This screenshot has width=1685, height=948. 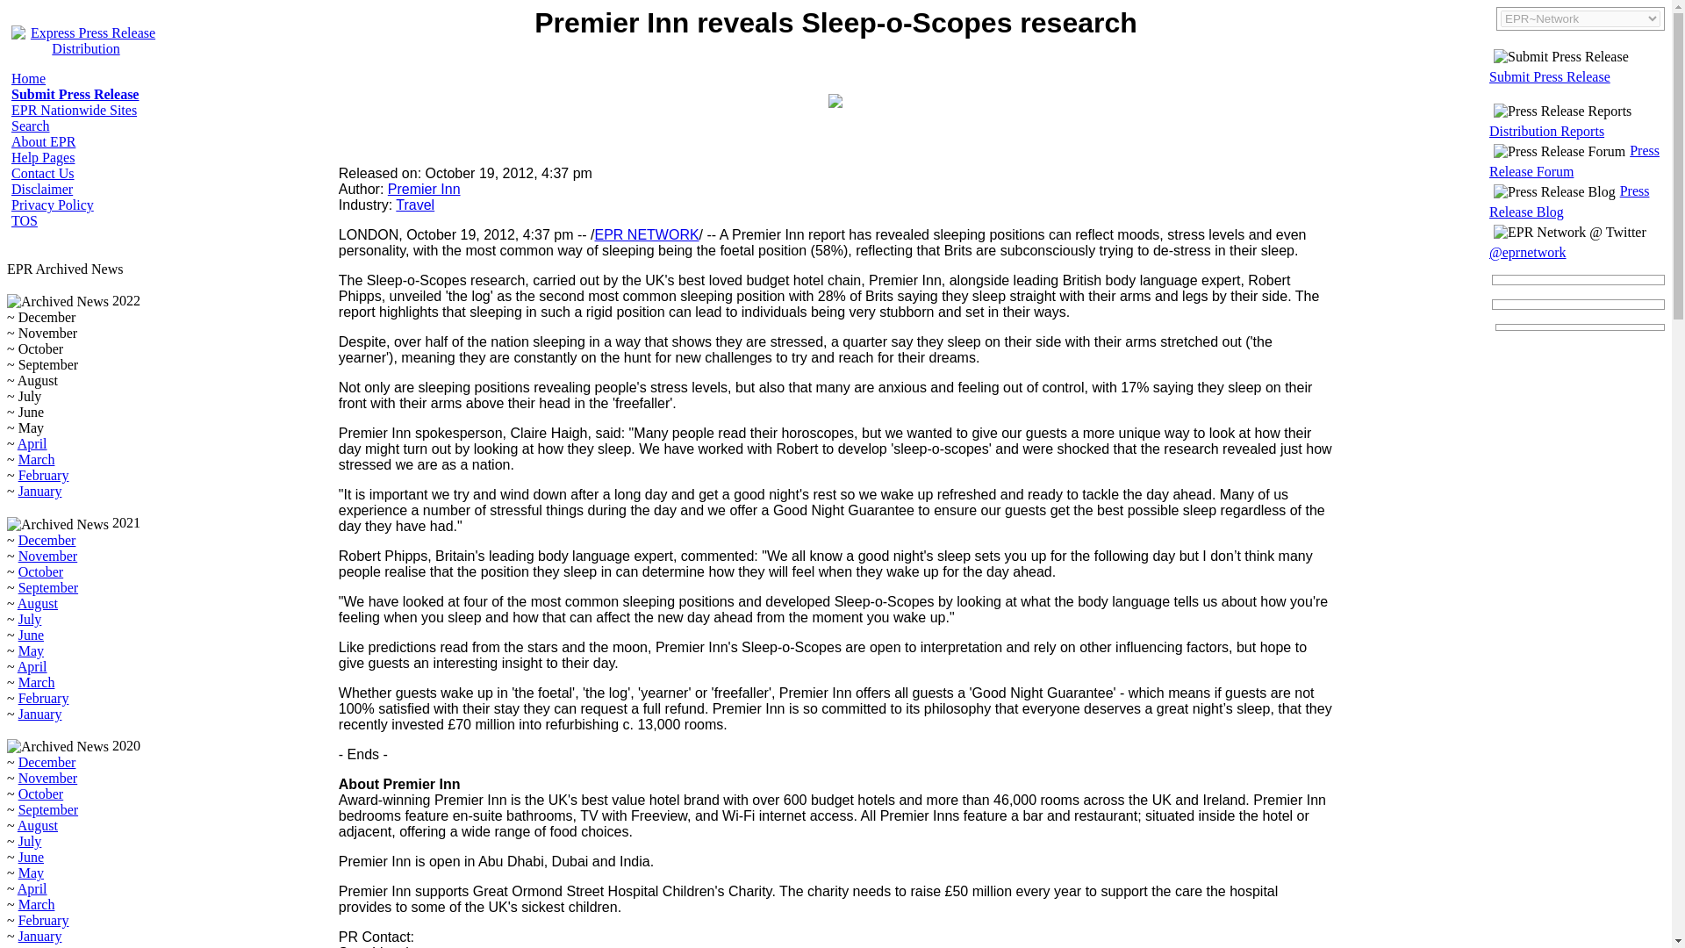 I want to click on December, so click(x=47, y=762).